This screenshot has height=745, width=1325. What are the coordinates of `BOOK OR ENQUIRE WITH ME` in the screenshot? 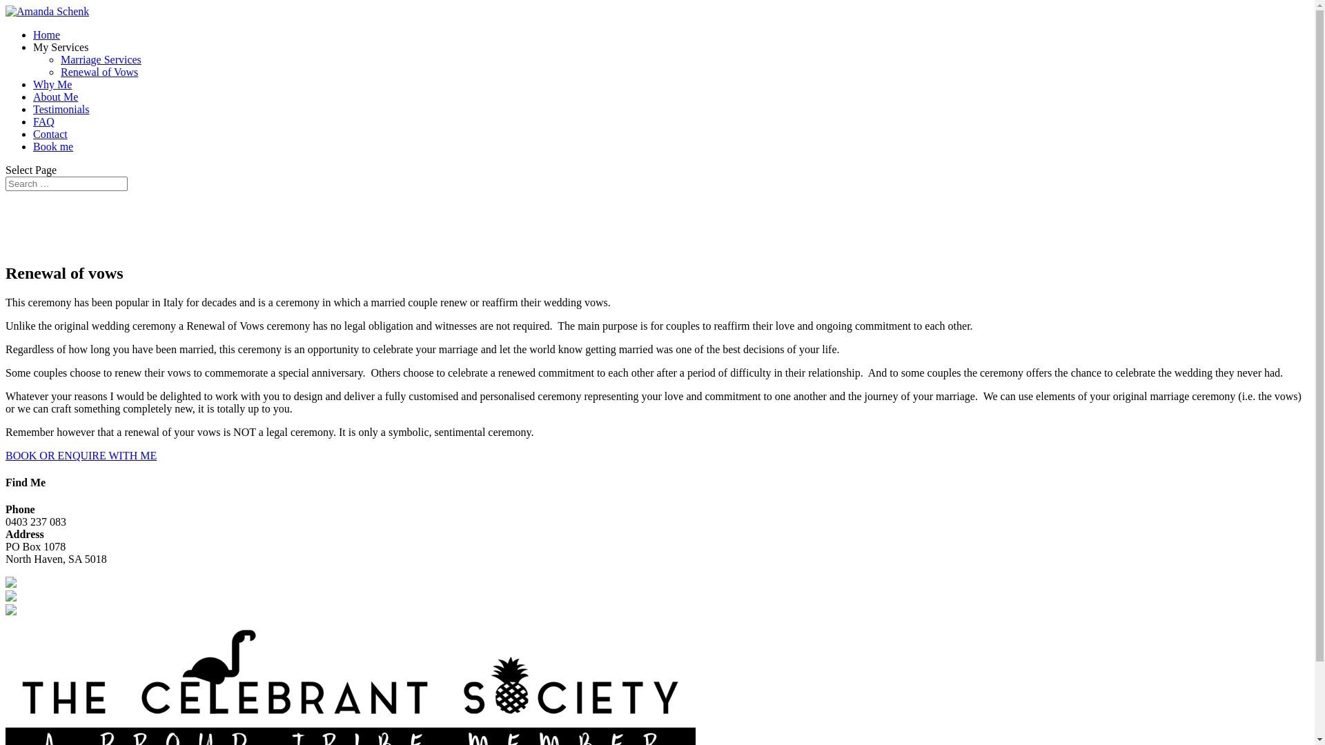 It's located at (81, 455).